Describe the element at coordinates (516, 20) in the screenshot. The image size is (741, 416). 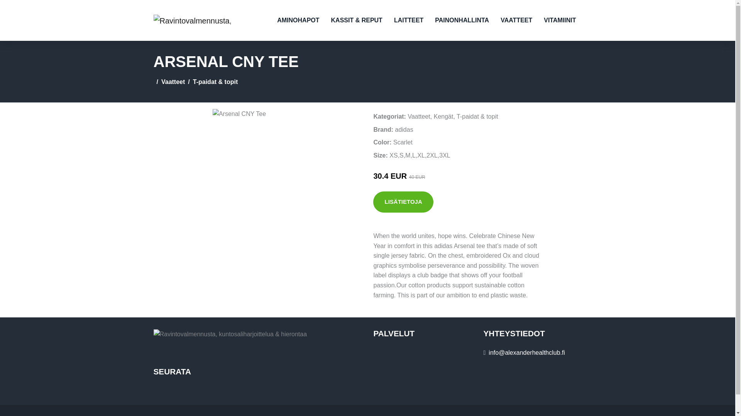
I see `VAATTEET` at that location.